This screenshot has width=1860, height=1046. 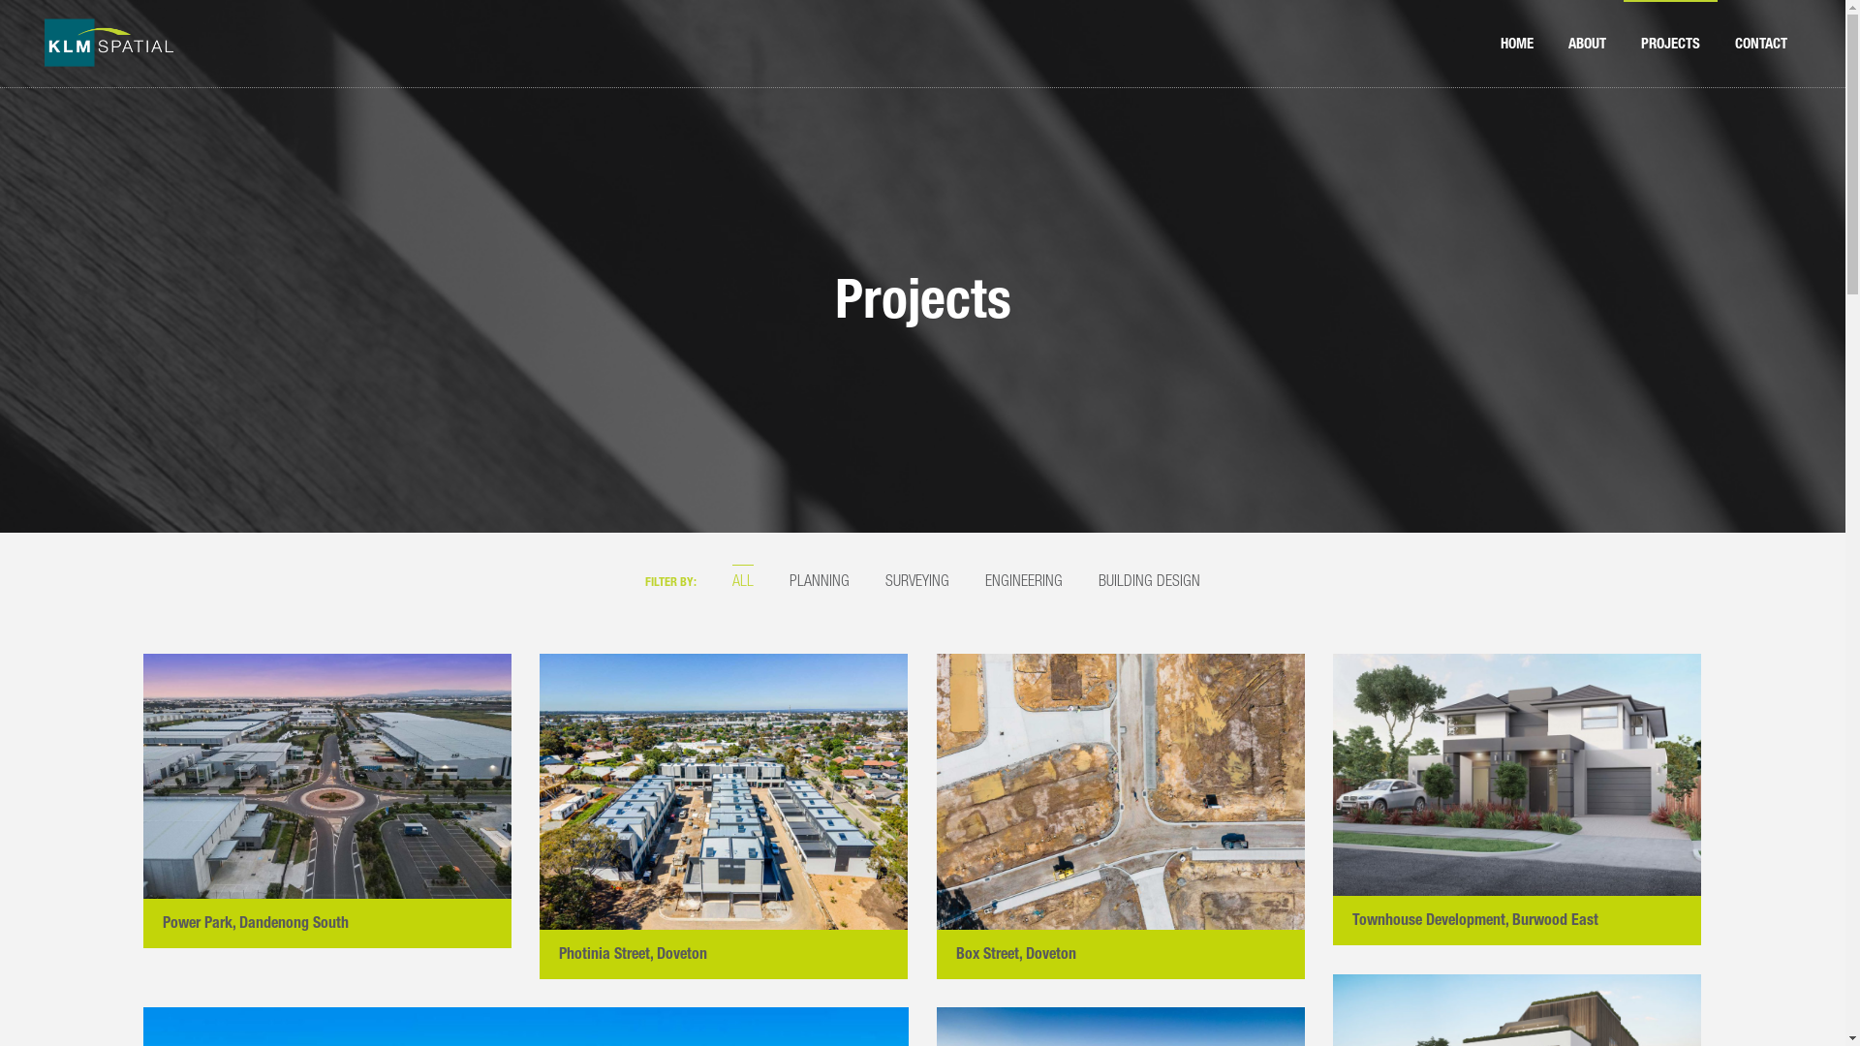 I want to click on ENGINEERING, so click(x=1024, y=579).